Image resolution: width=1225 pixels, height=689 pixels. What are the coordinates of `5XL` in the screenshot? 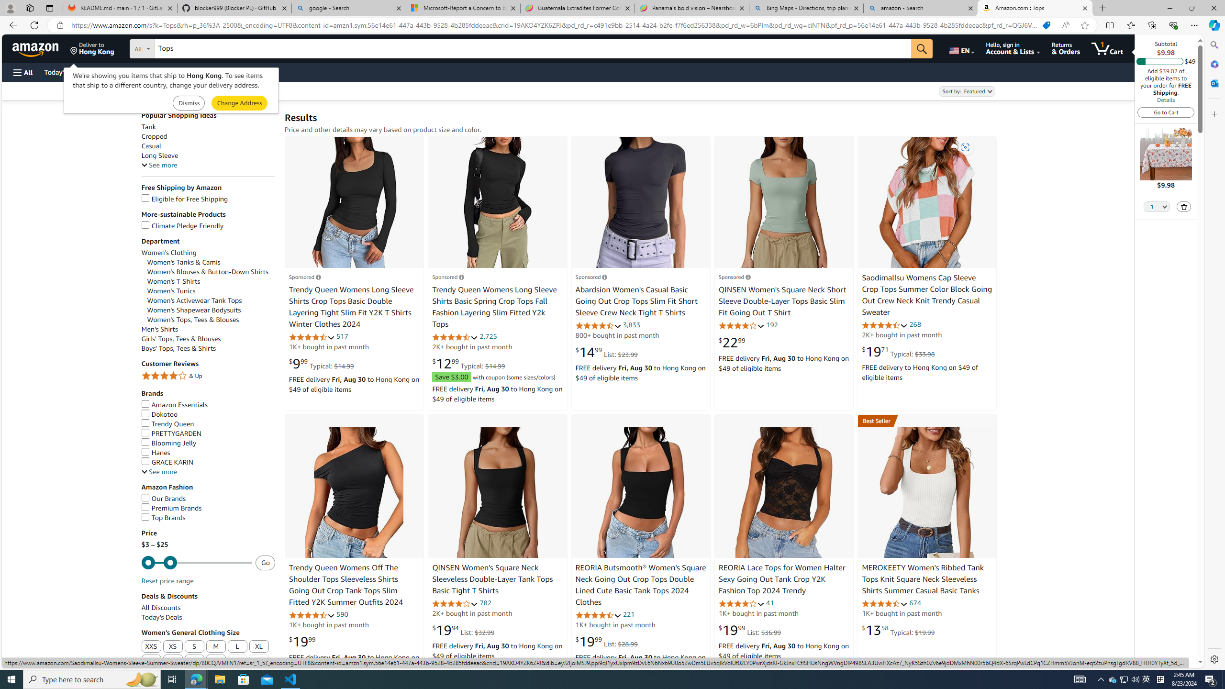 It's located at (216, 661).